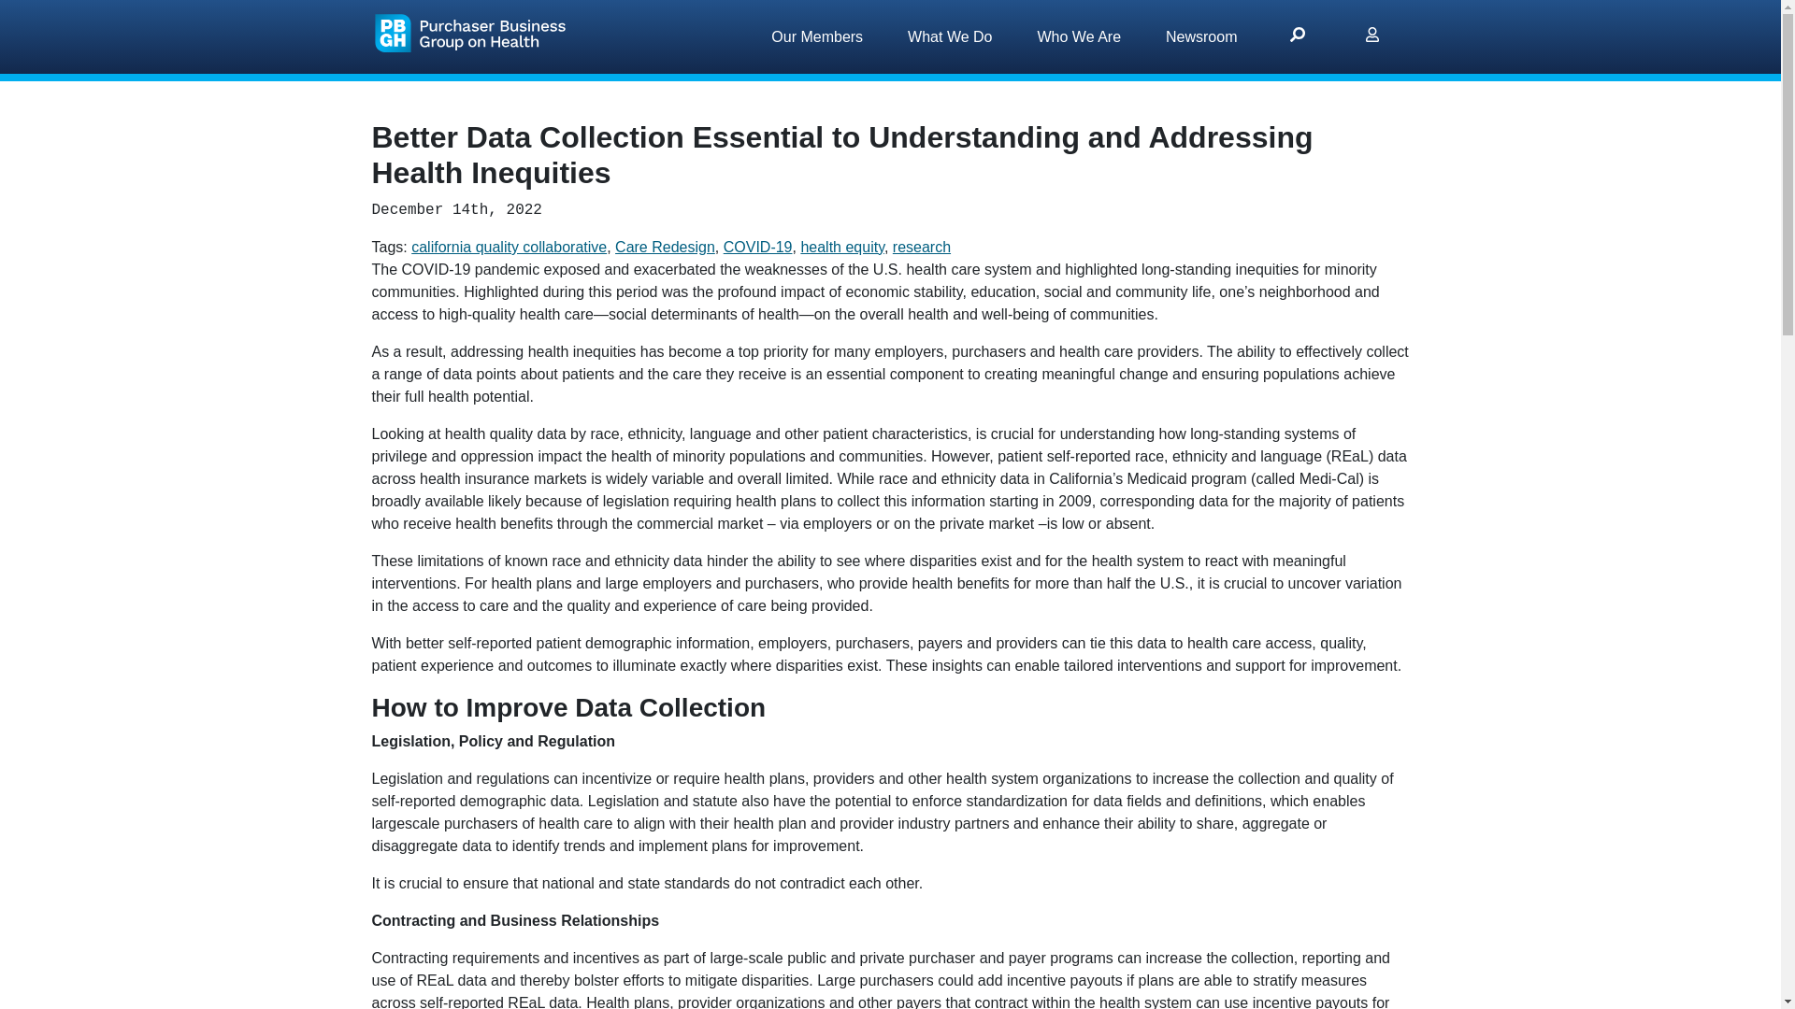 Image resolution: width=1795 pixels, height=1009 pixels. What do you see at coordinates (473, 32) in the screenshot?
I see `PBGH` at bounding box center [473, 32].